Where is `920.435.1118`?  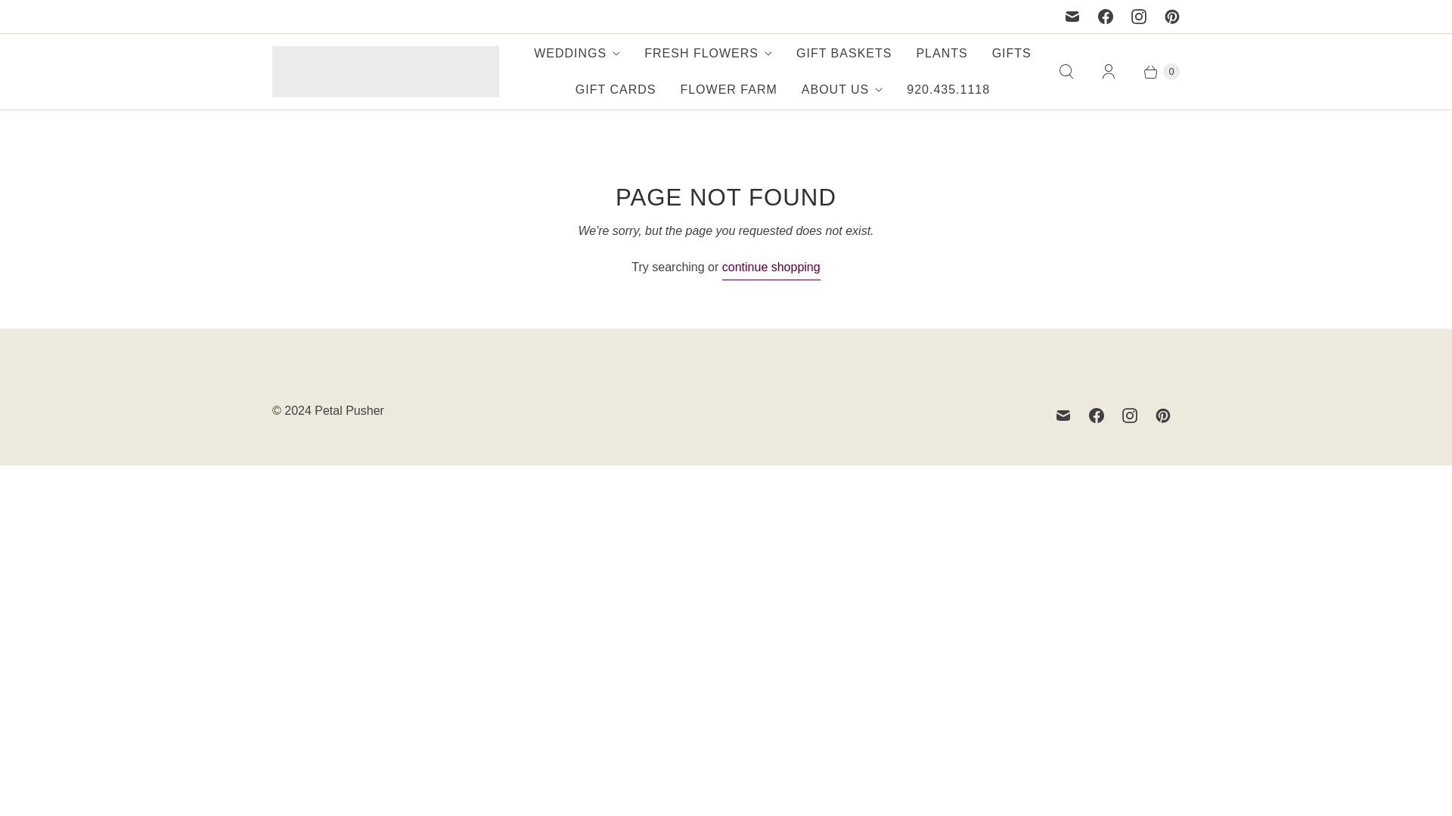 920.435.1118 is located at coordinates (948, 89).